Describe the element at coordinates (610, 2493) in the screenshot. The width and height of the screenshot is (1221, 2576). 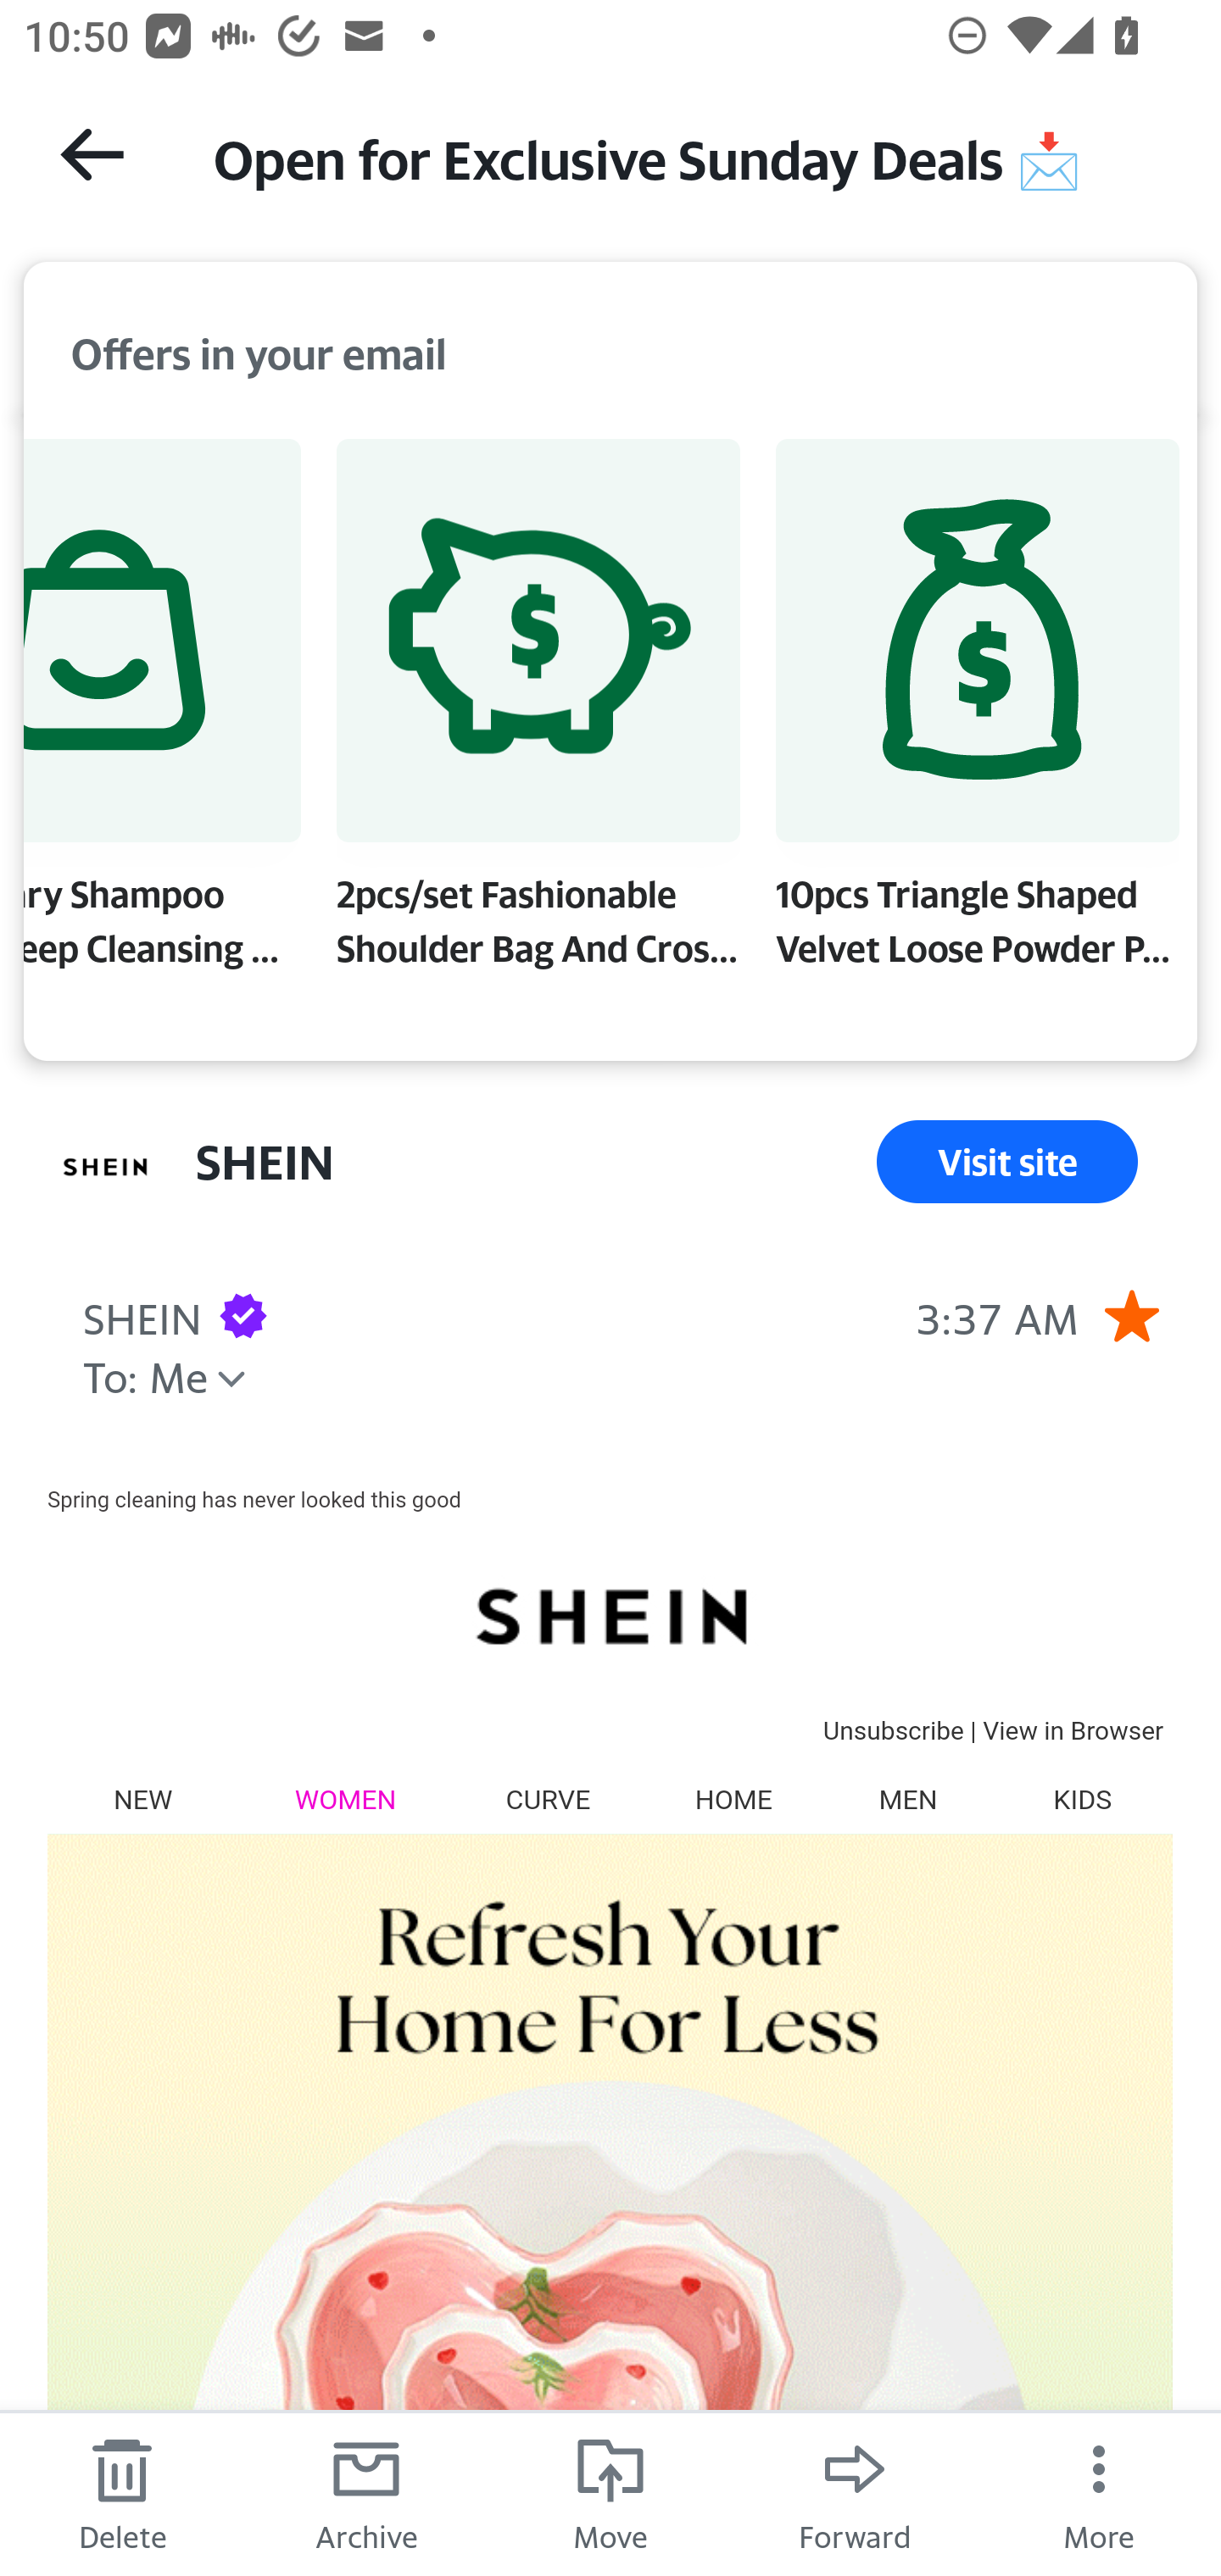
I see `Move` at that location.